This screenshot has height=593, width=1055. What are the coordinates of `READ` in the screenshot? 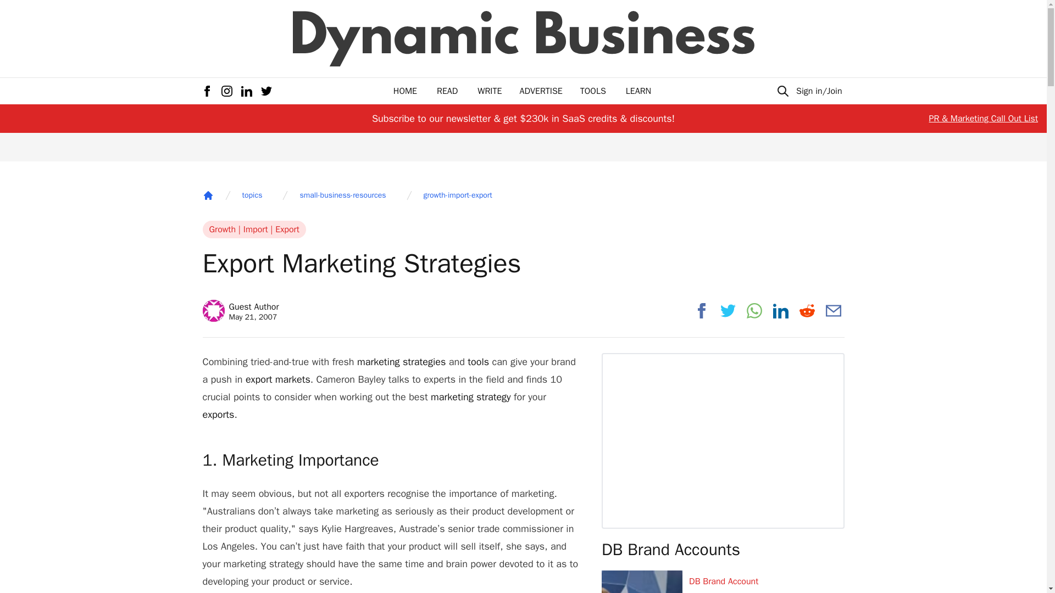 It's located at (208, 195).